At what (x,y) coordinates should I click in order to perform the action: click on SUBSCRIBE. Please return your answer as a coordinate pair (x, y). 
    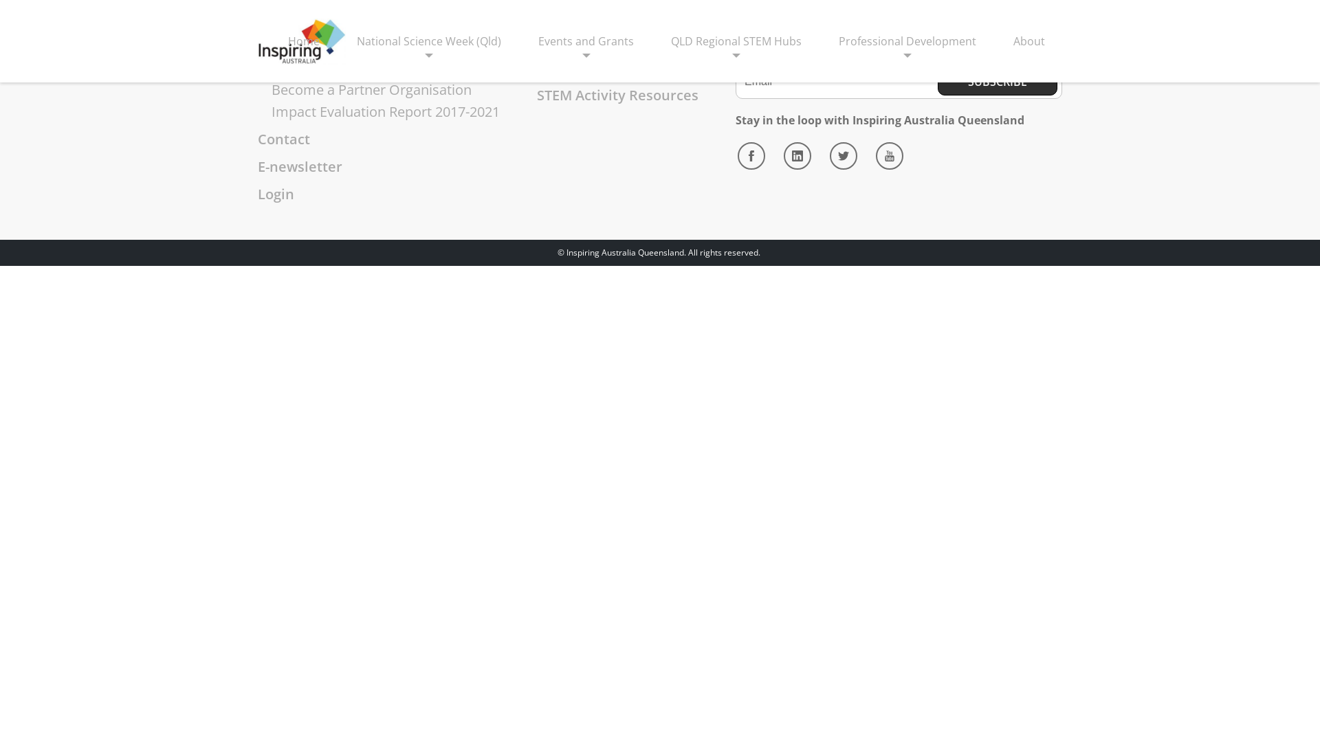
    Looking at the image, I should click on (998, 82).